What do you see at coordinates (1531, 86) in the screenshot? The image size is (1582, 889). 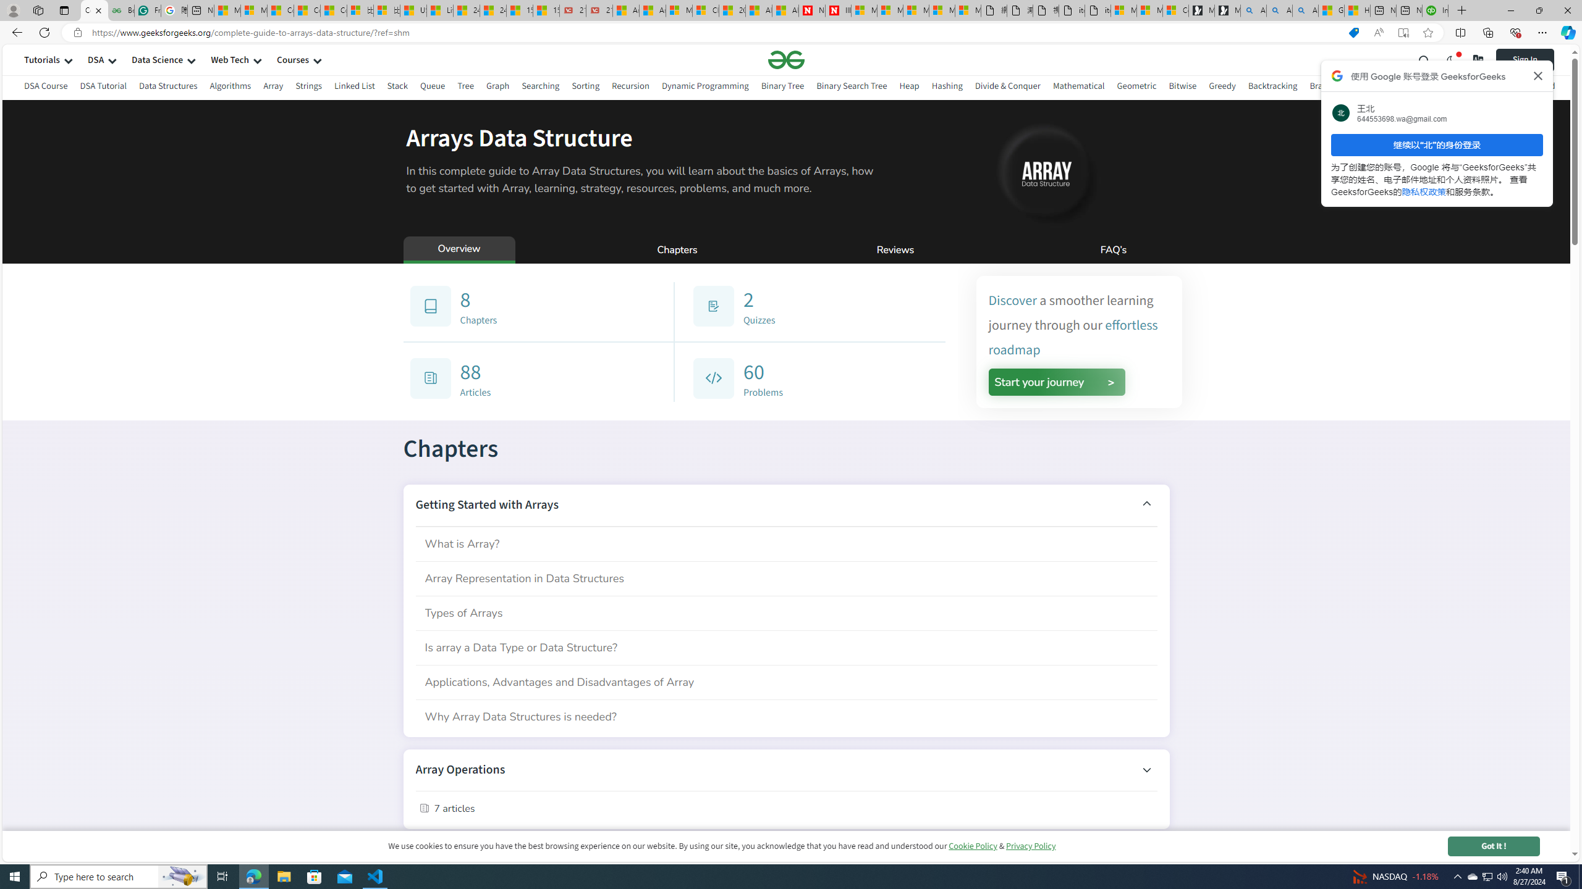 I see `Randomized` at bounding box center [1531, 86].